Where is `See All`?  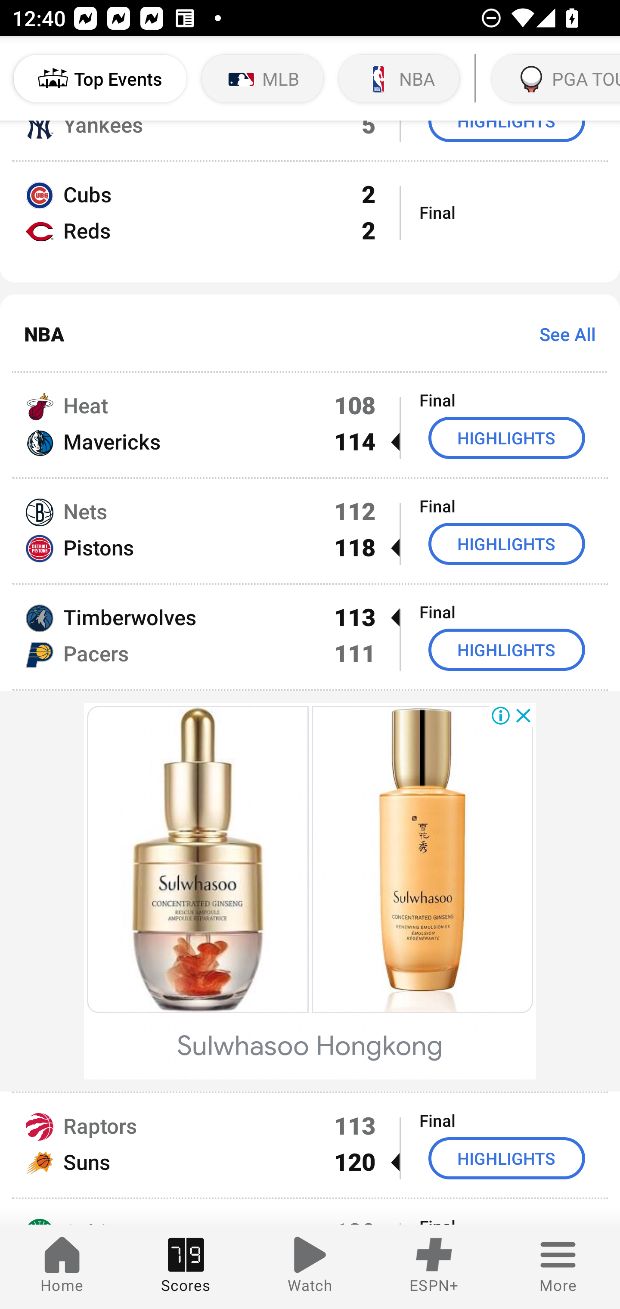
See All is located at coordinates (561, 333).